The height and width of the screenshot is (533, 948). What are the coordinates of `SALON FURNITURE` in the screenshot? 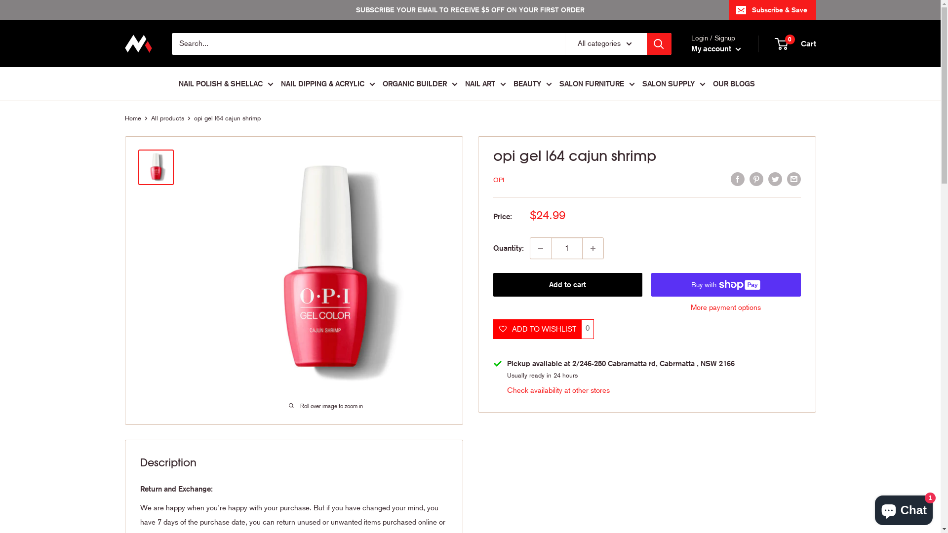 It's located at (596, 84).